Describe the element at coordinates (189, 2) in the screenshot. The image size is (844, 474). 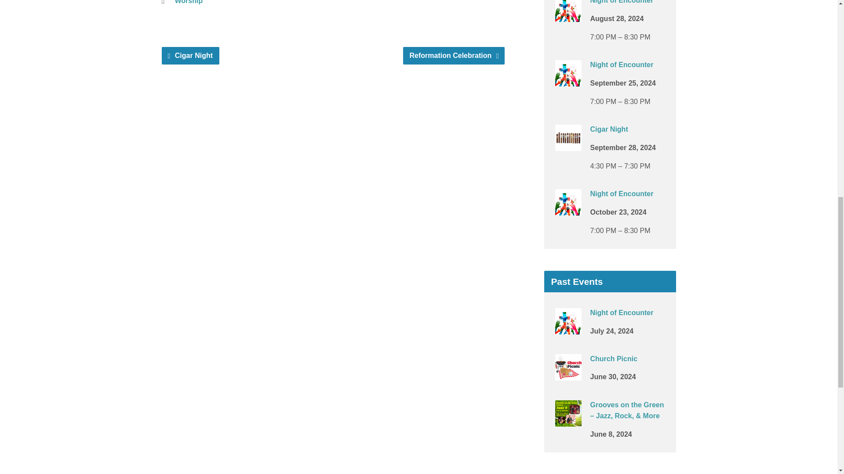
I see `Worship` at that location.